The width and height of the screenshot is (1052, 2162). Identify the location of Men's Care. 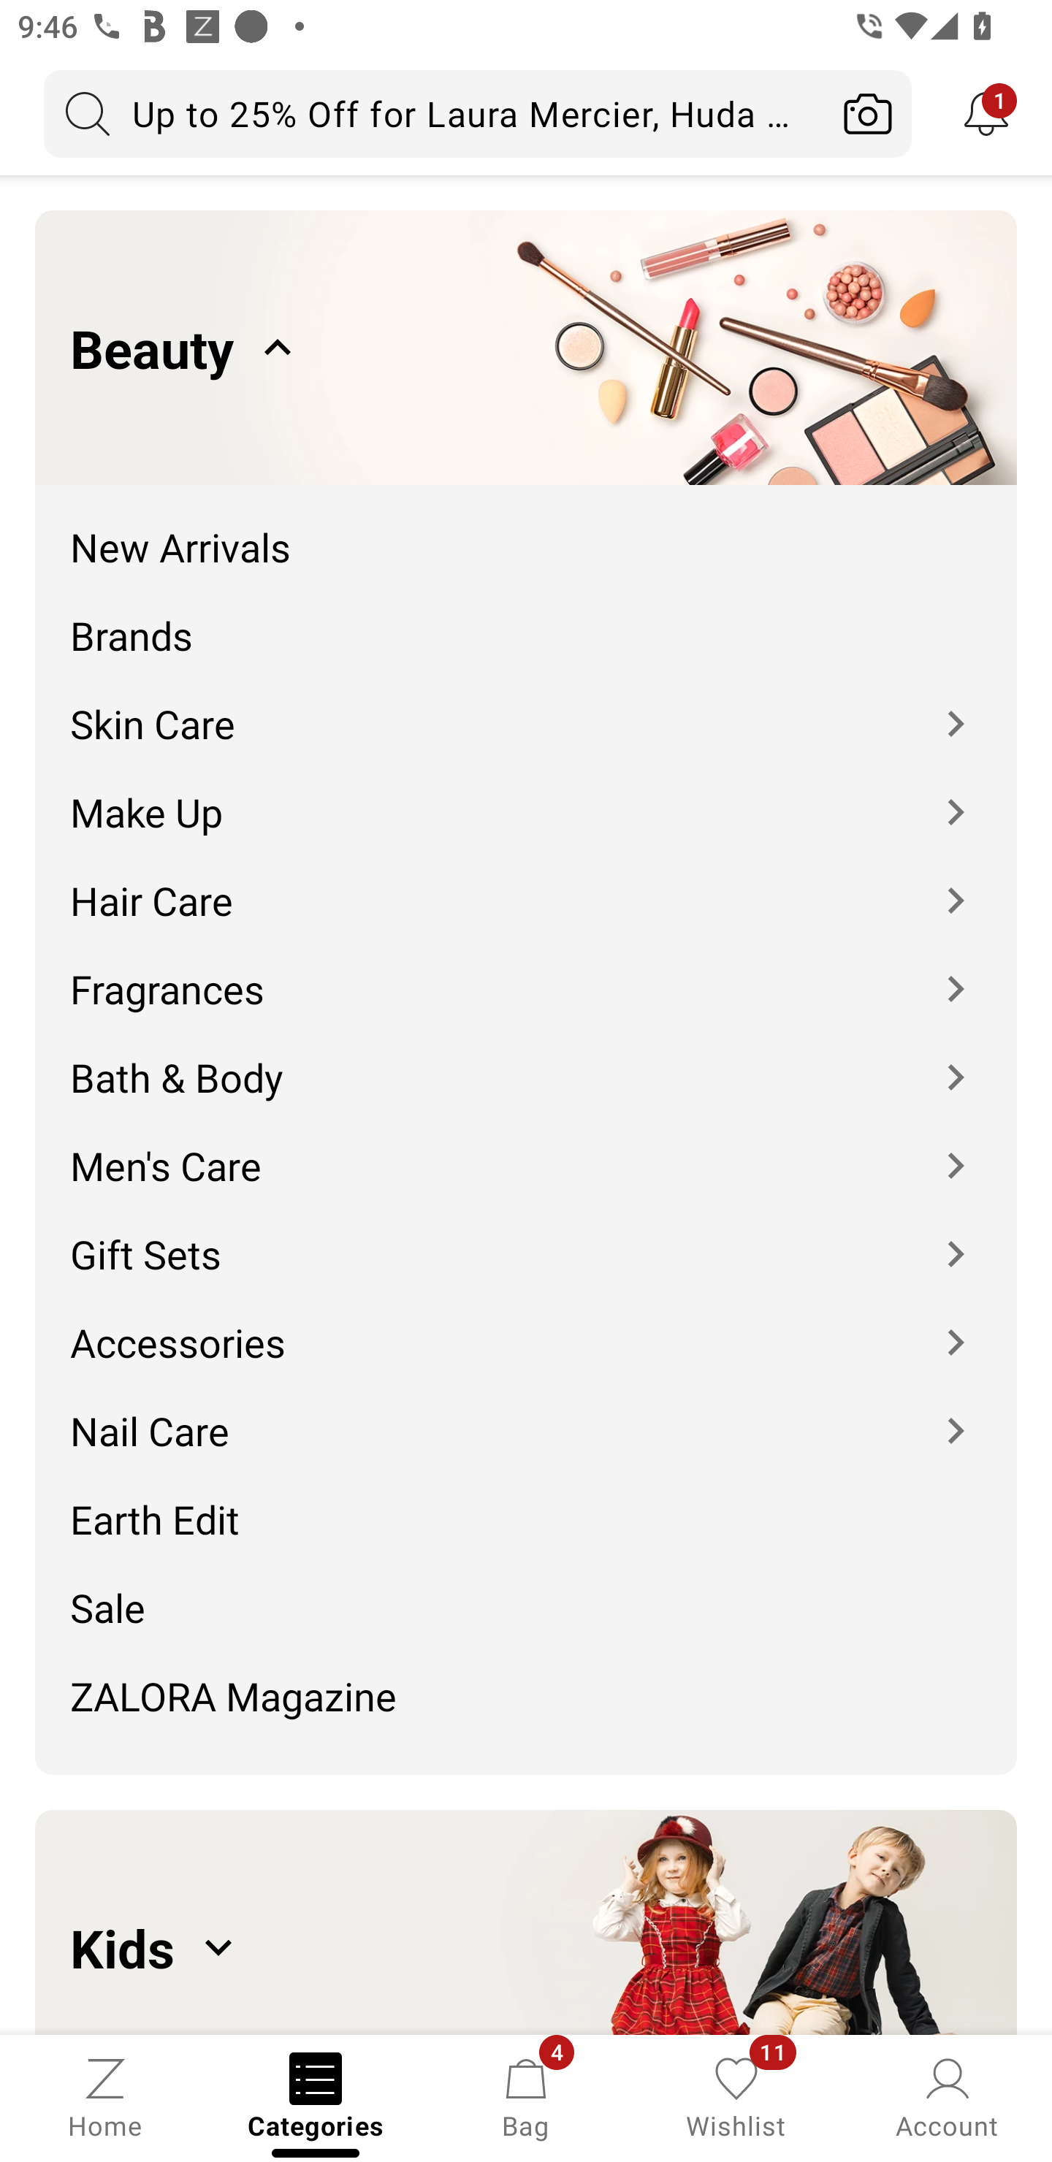
(526, 1147).